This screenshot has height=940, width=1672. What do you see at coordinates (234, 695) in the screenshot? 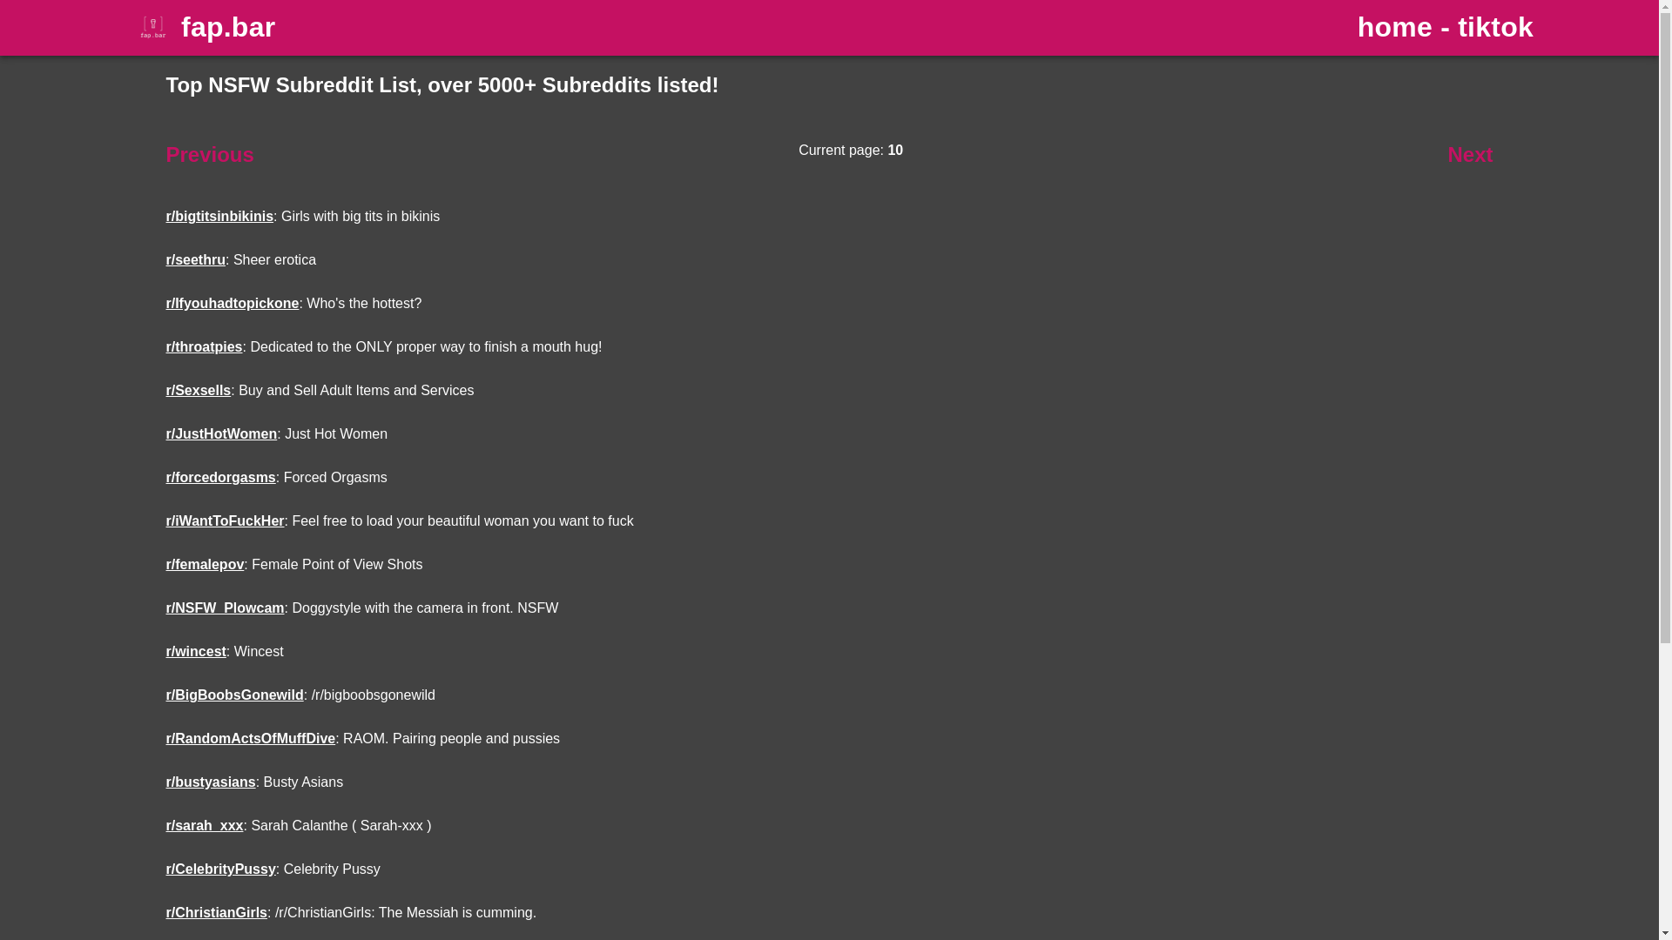
I see `r/BigBoobsGonewild` at bounding box center [234, 695].